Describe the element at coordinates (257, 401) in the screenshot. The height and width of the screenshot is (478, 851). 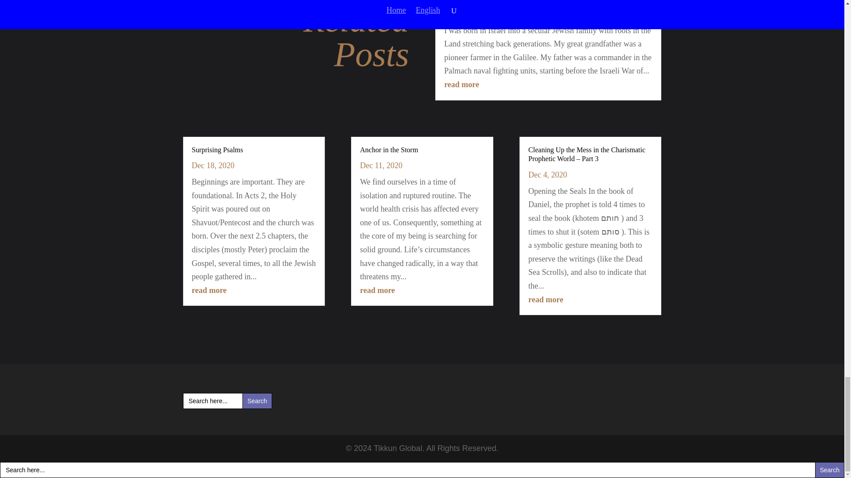
I see `Search` at that location.